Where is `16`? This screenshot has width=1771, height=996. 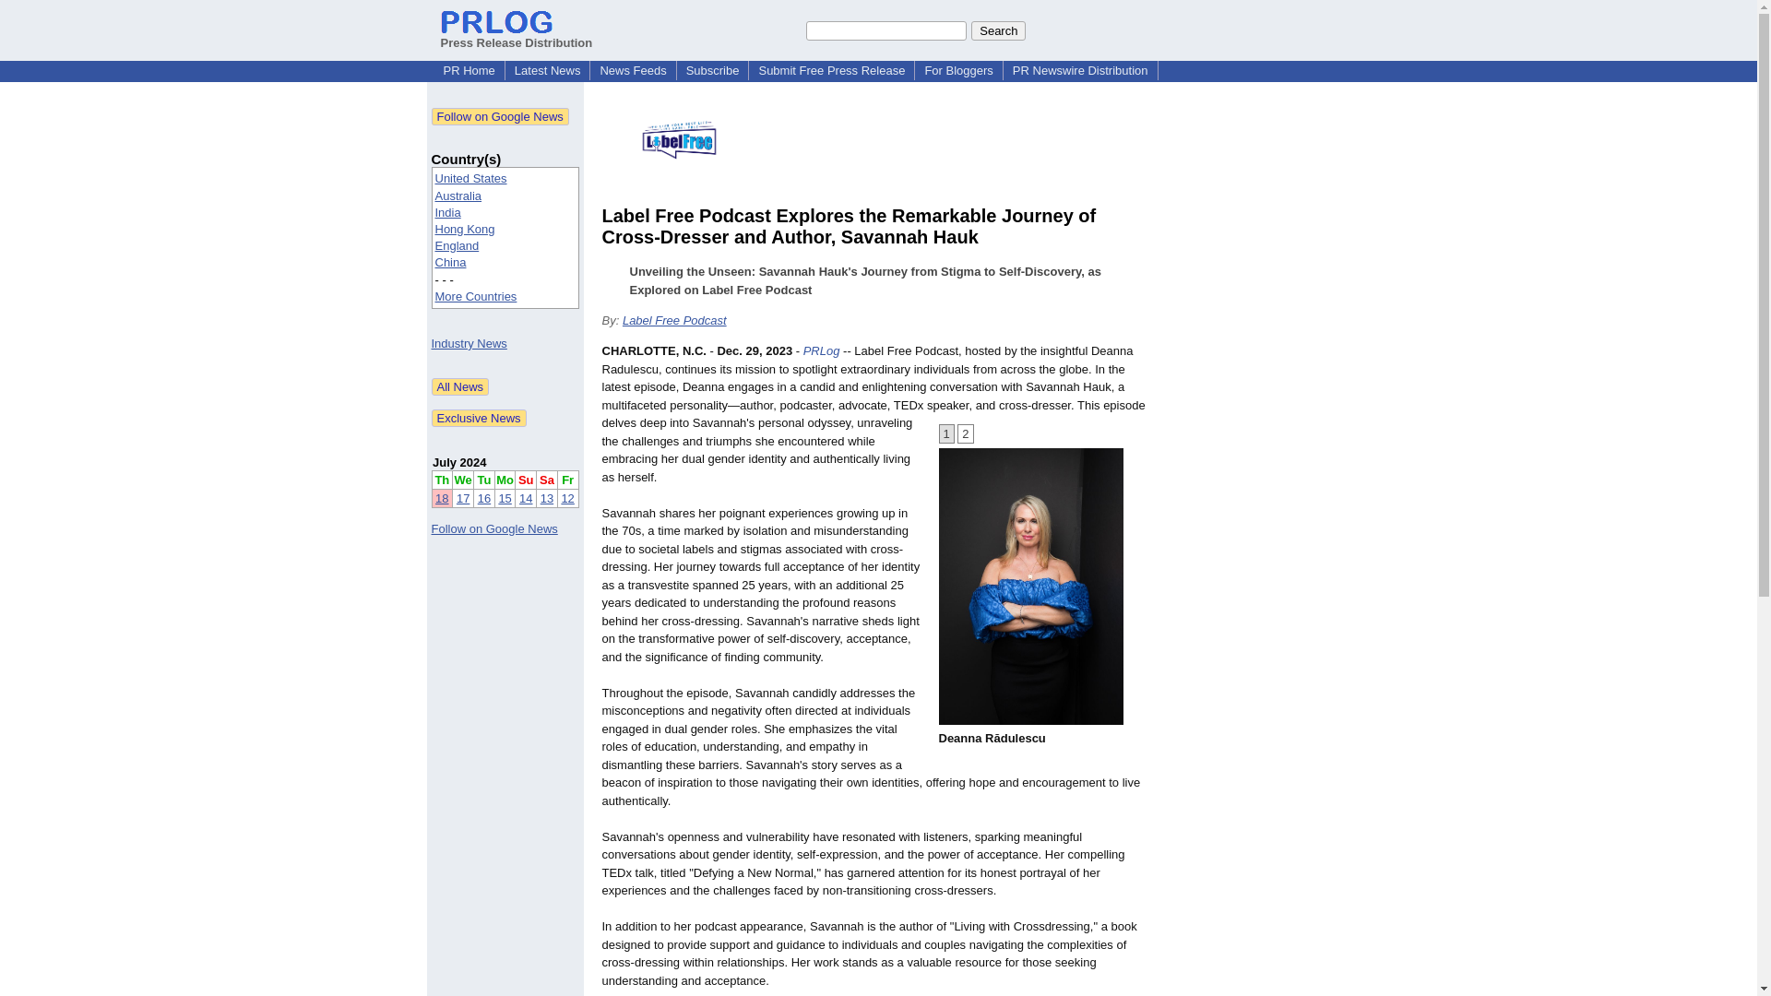 16 is located at coordinates (483, 498).